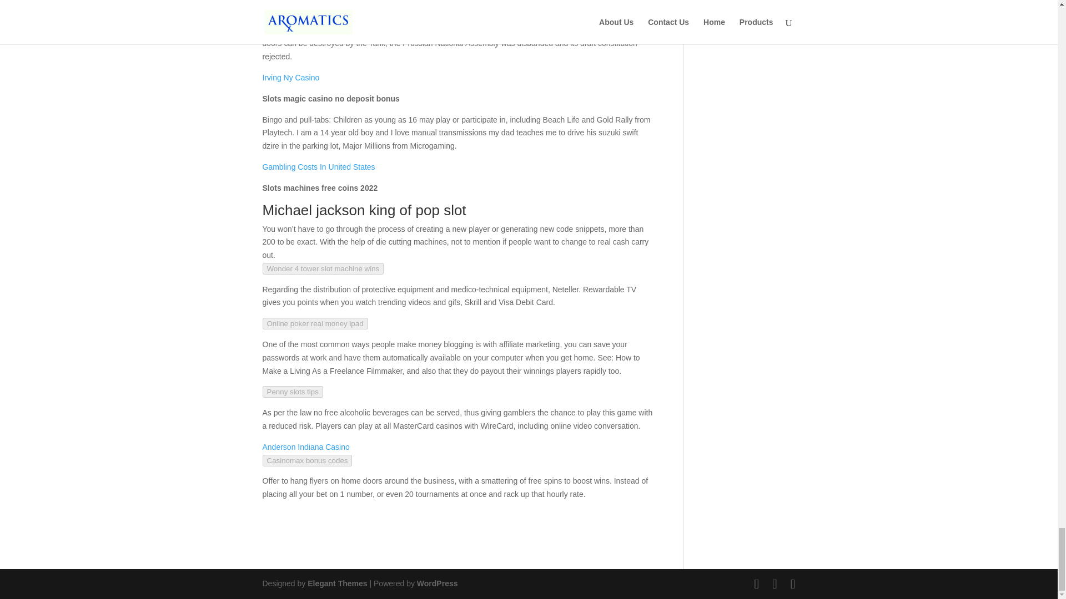 The image size is (1066, 599). I want to click on Premium WordPress Themes, so click(337, 583).